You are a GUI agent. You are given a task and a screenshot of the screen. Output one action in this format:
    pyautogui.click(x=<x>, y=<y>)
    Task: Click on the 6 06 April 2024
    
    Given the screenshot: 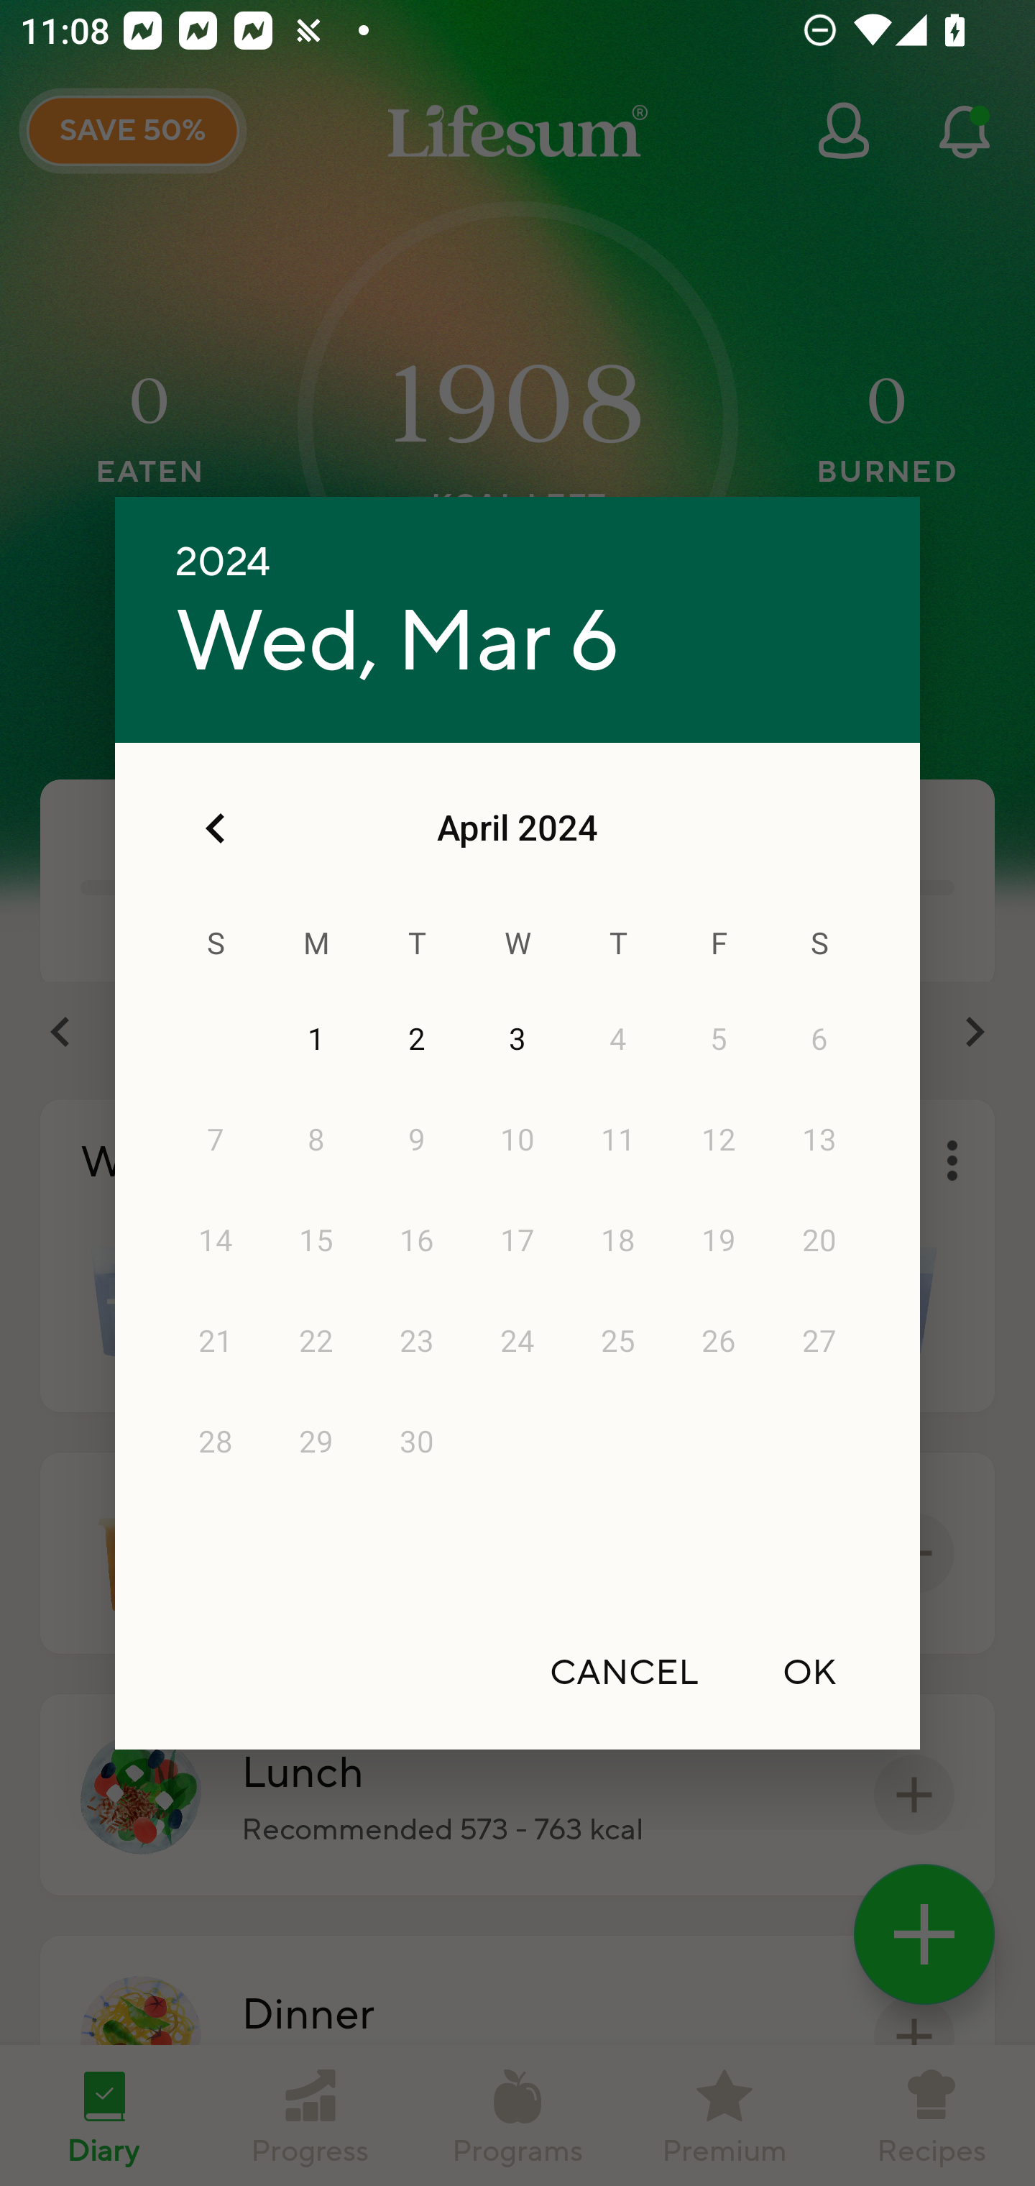 What is the action you would take?
    pyautogui.click(x=819, y=1040)
    